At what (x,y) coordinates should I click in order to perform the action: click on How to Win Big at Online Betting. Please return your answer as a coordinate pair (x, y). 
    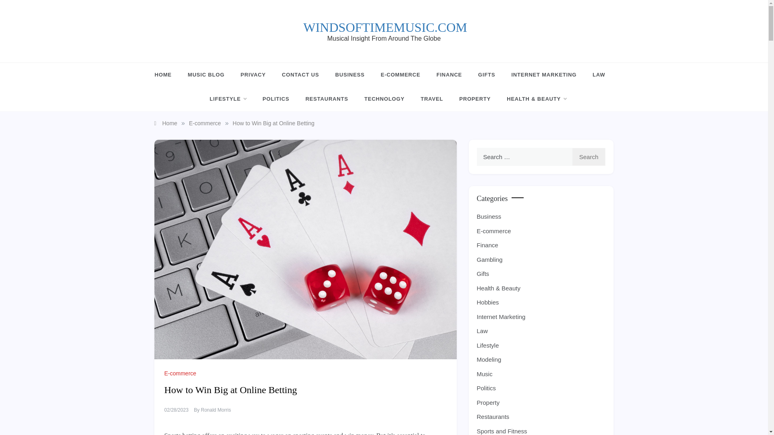
    Looking at the image, I should click on (273, 123).